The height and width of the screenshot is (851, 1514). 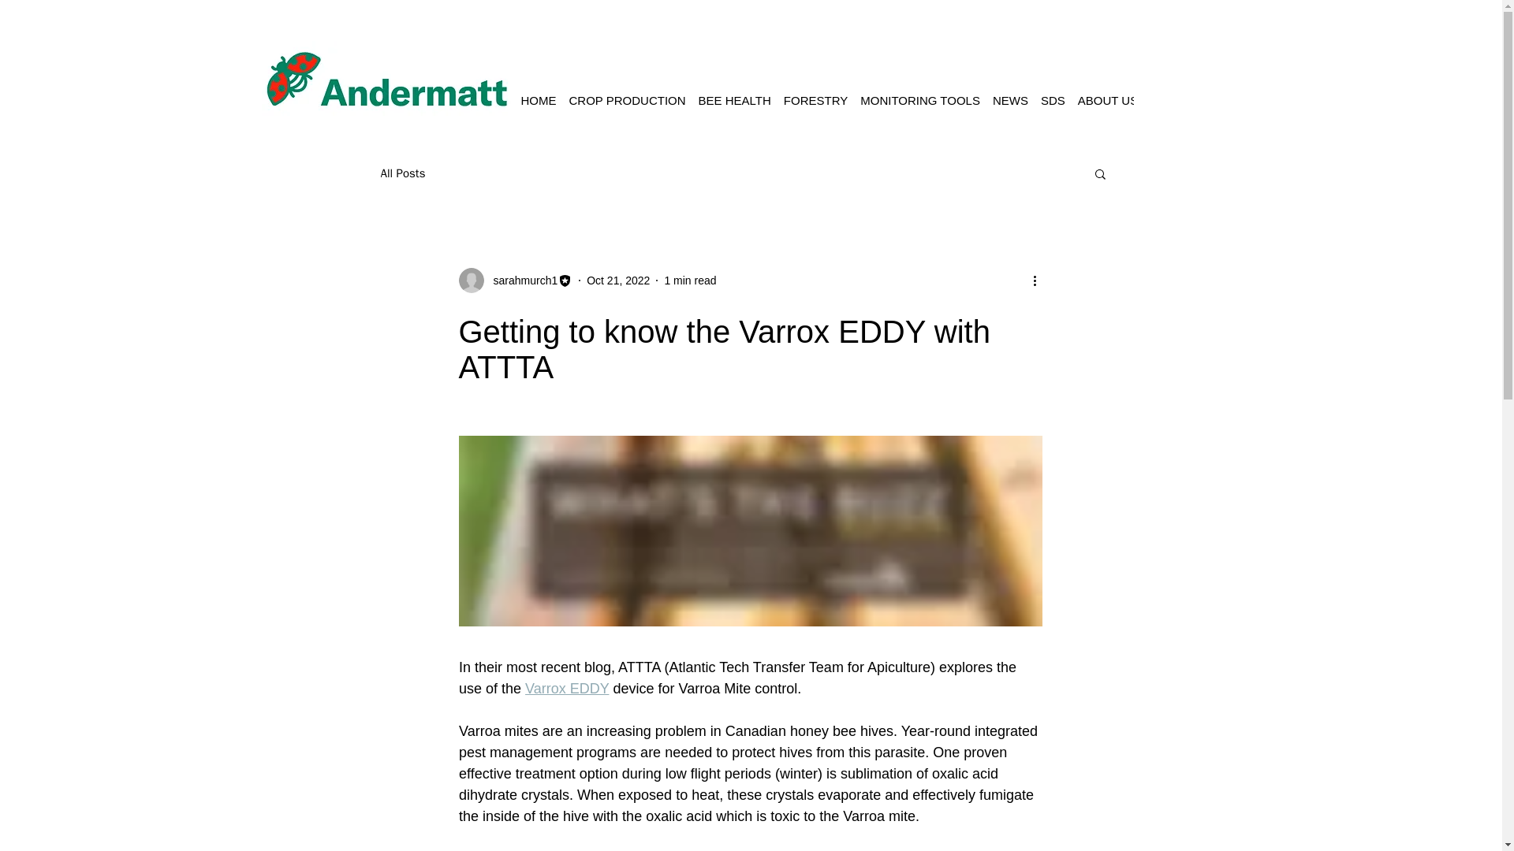 I want to click on FORESTRY, so click(x=815, y=101).